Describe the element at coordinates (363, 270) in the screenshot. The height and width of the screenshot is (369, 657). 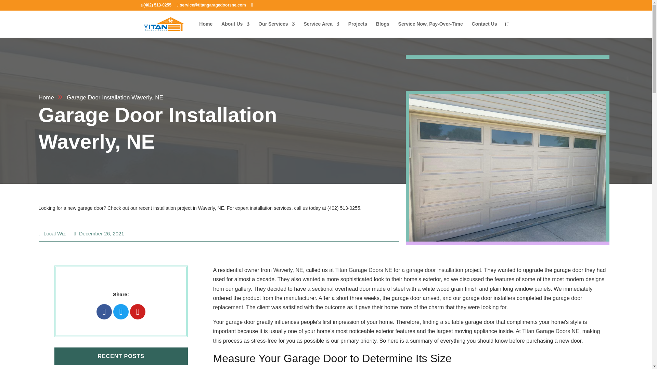
I see `Titan Garage Doors NE` at that location.